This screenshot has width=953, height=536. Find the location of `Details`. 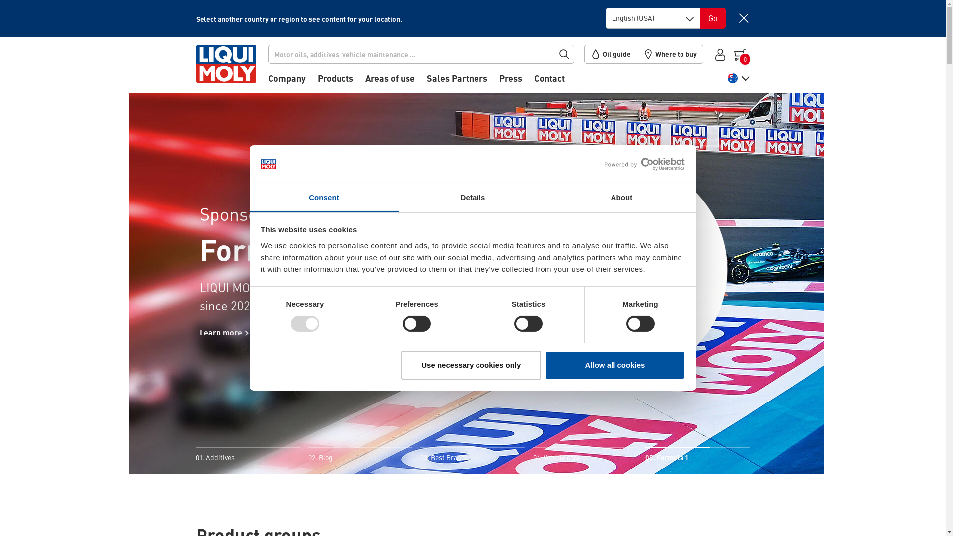

Details is located at coordinates (473, 199).